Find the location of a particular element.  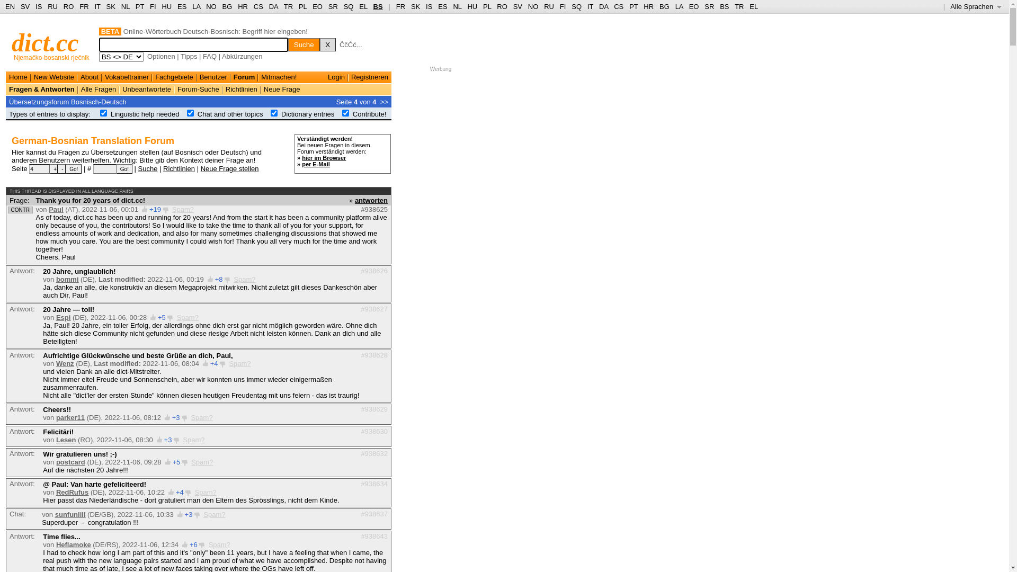

Spam? is located at coordinates (194, 440).